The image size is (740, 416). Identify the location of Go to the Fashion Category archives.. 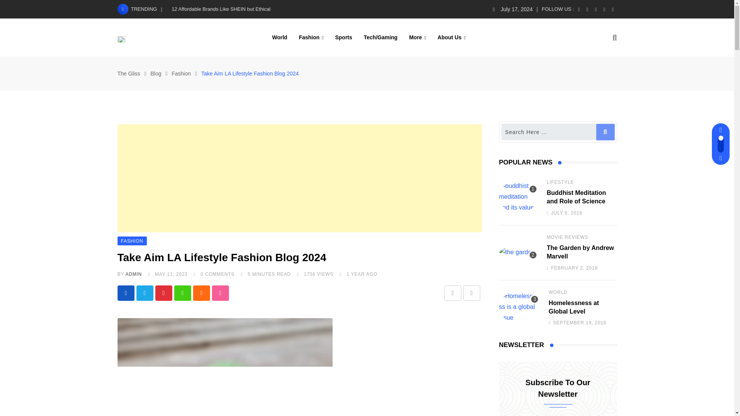
(181, 73).